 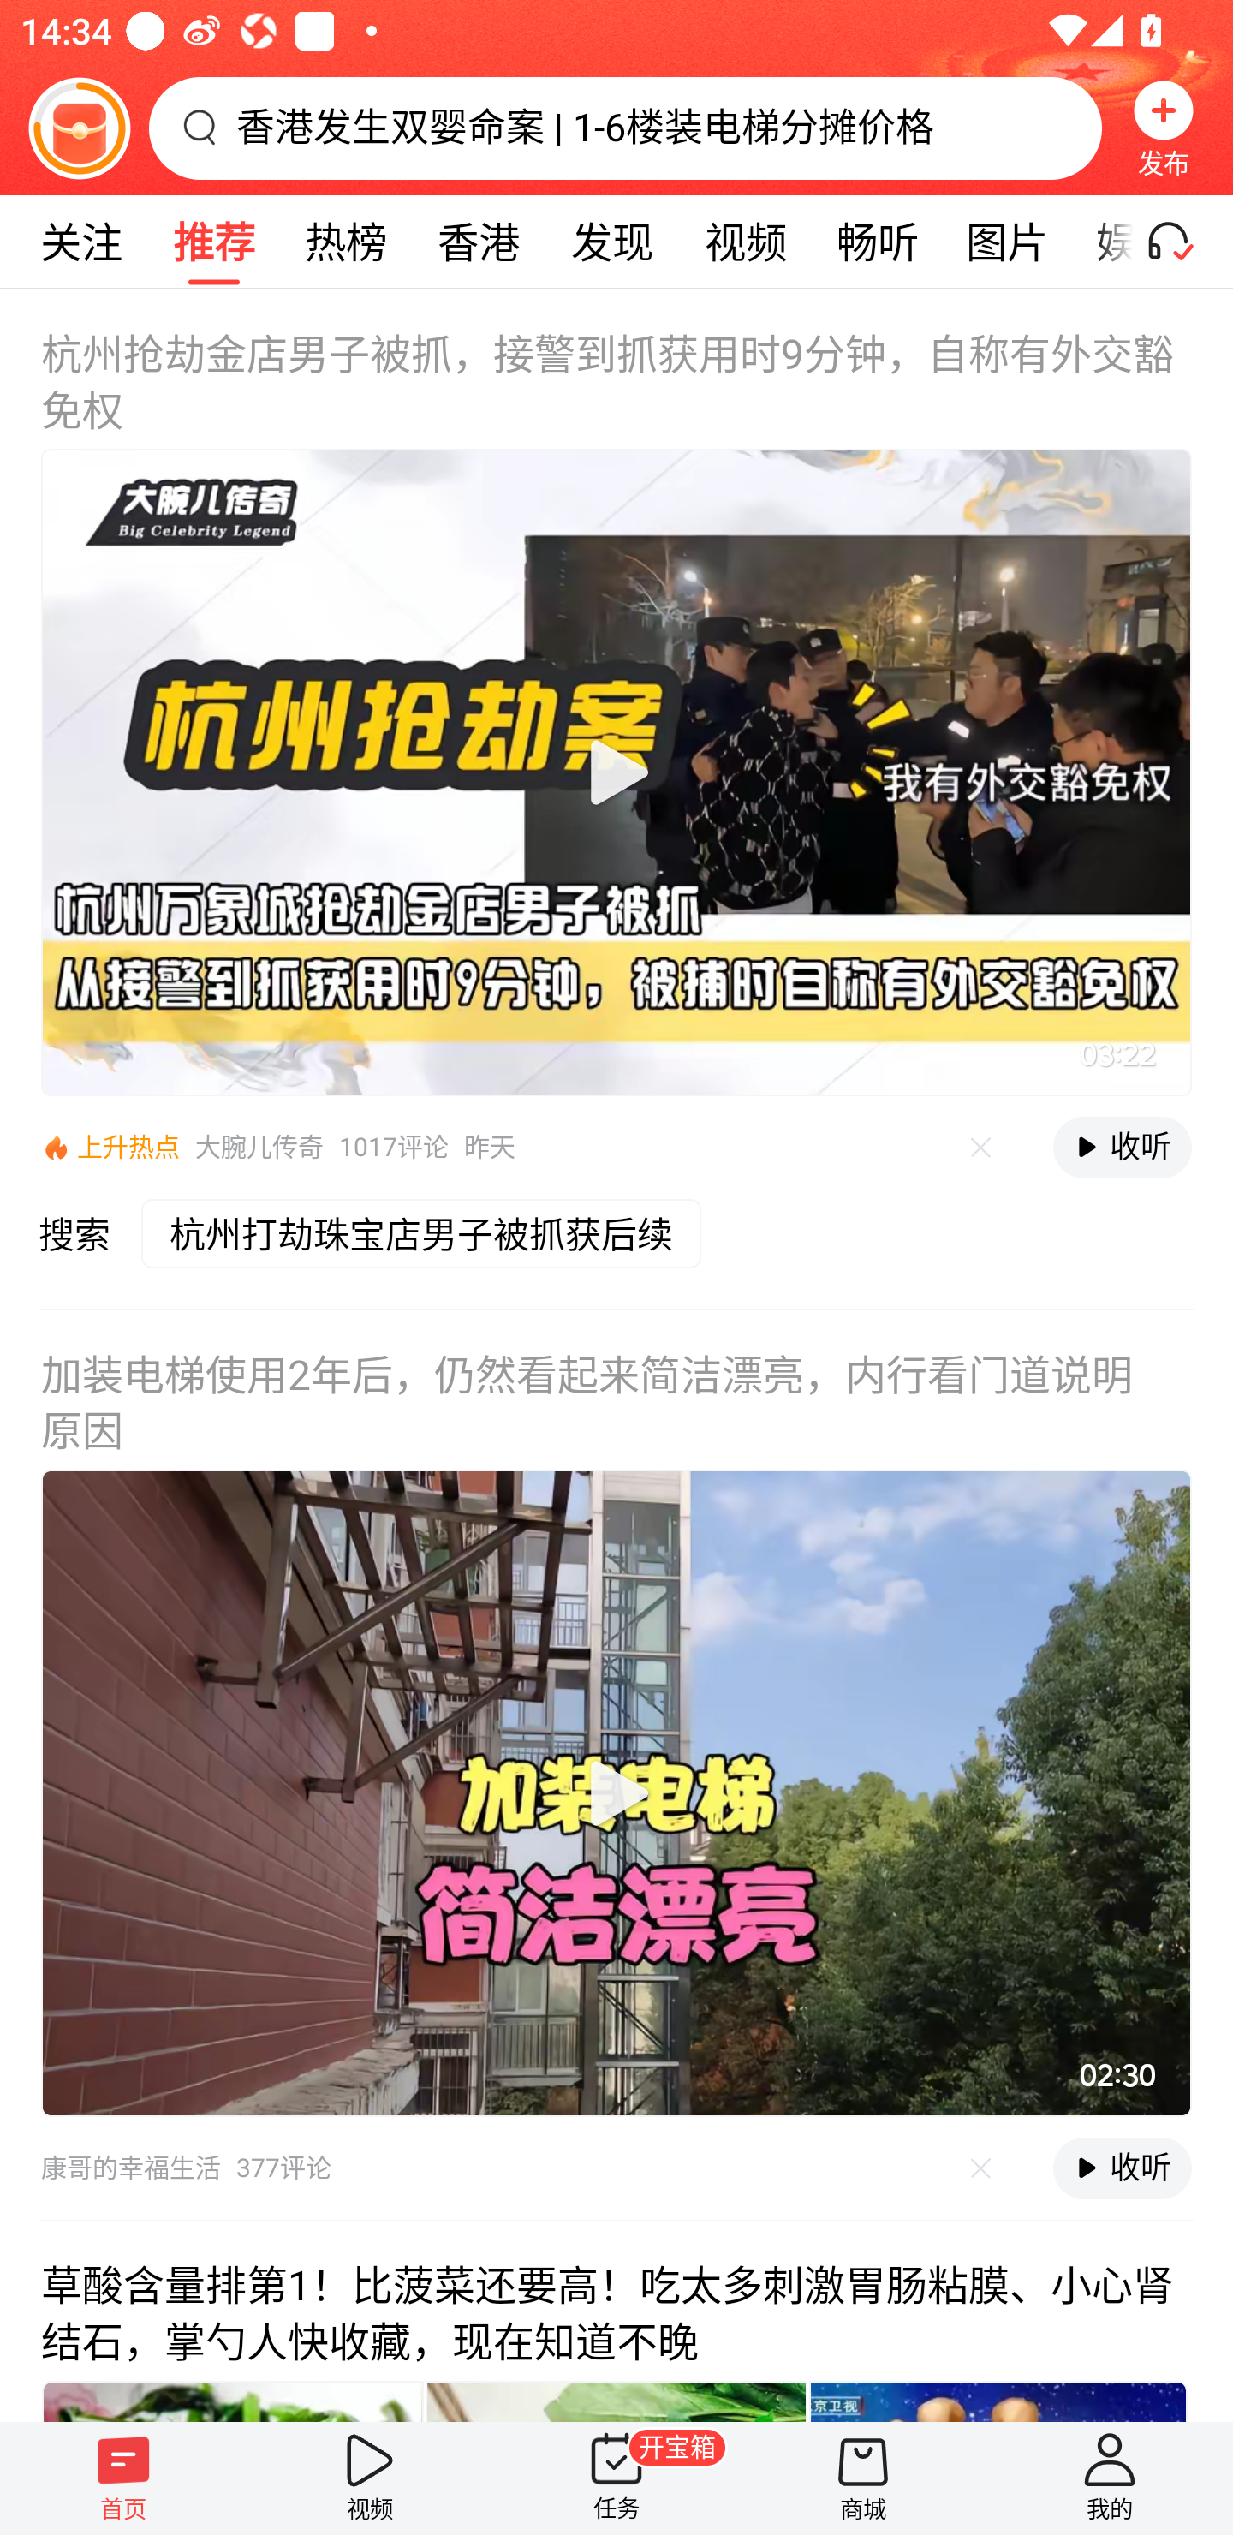 What do you see at coordinates (616, 1793) in the screenshot?
I see `播放视频` at bounding box center [616, 1793].